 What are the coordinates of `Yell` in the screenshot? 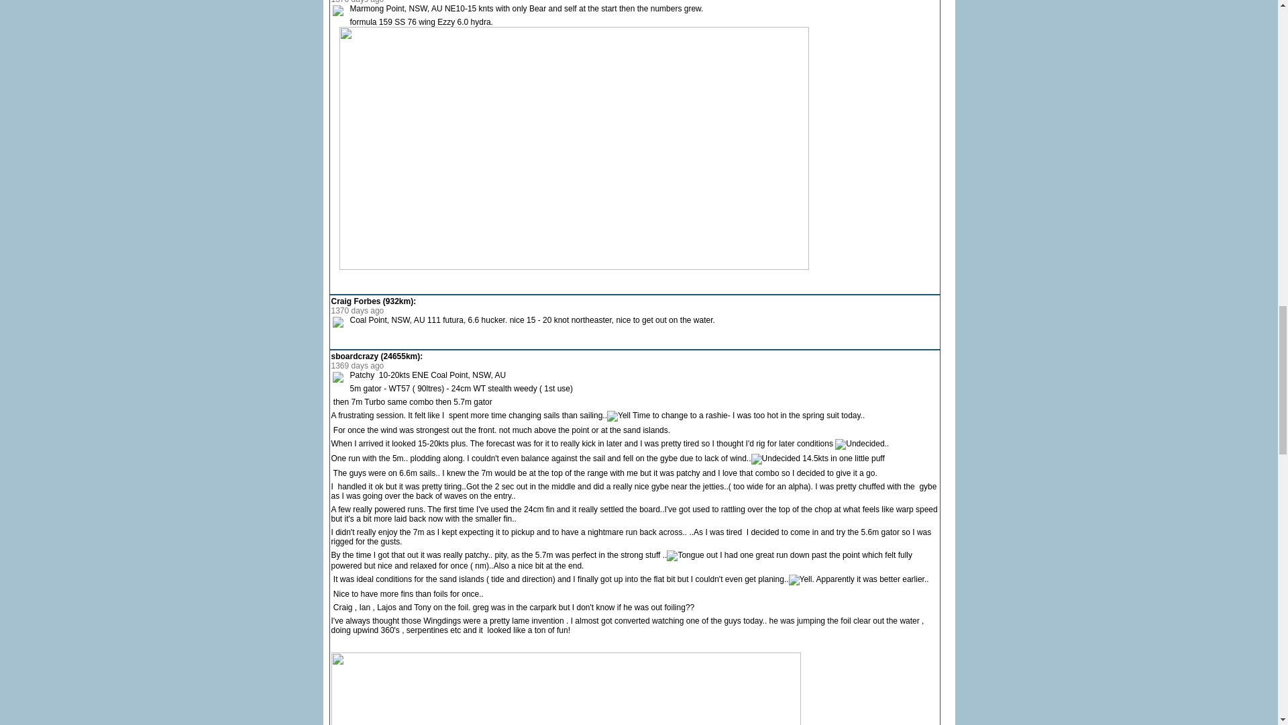 It's located at (800, 580).